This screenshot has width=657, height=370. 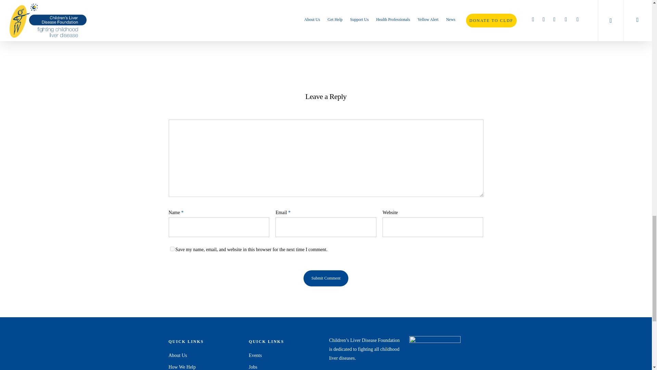 I want to click on Tweet this, so click(x=279, y=24).